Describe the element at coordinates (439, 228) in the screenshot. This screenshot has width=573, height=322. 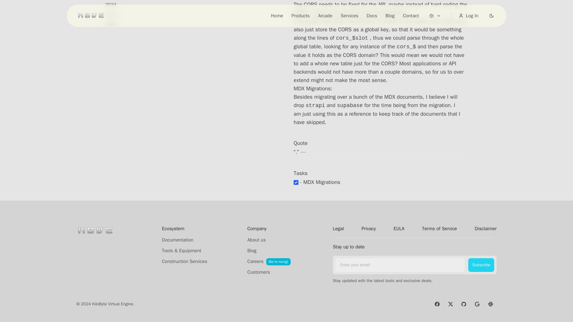
I see `Terms of Service` at that location.